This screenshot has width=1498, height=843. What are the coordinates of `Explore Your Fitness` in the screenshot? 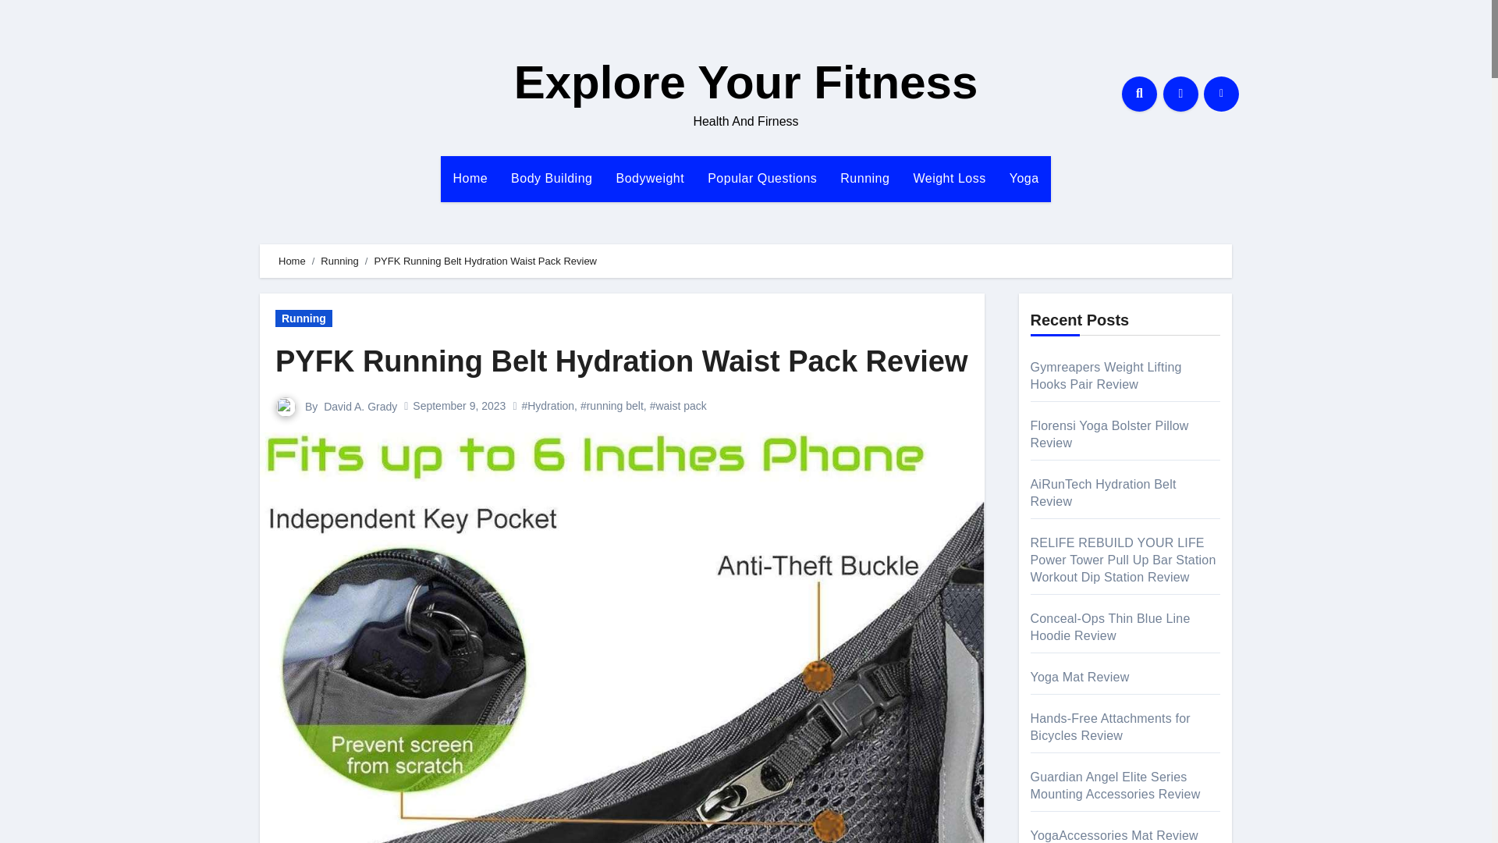 It's located at (746, 83).